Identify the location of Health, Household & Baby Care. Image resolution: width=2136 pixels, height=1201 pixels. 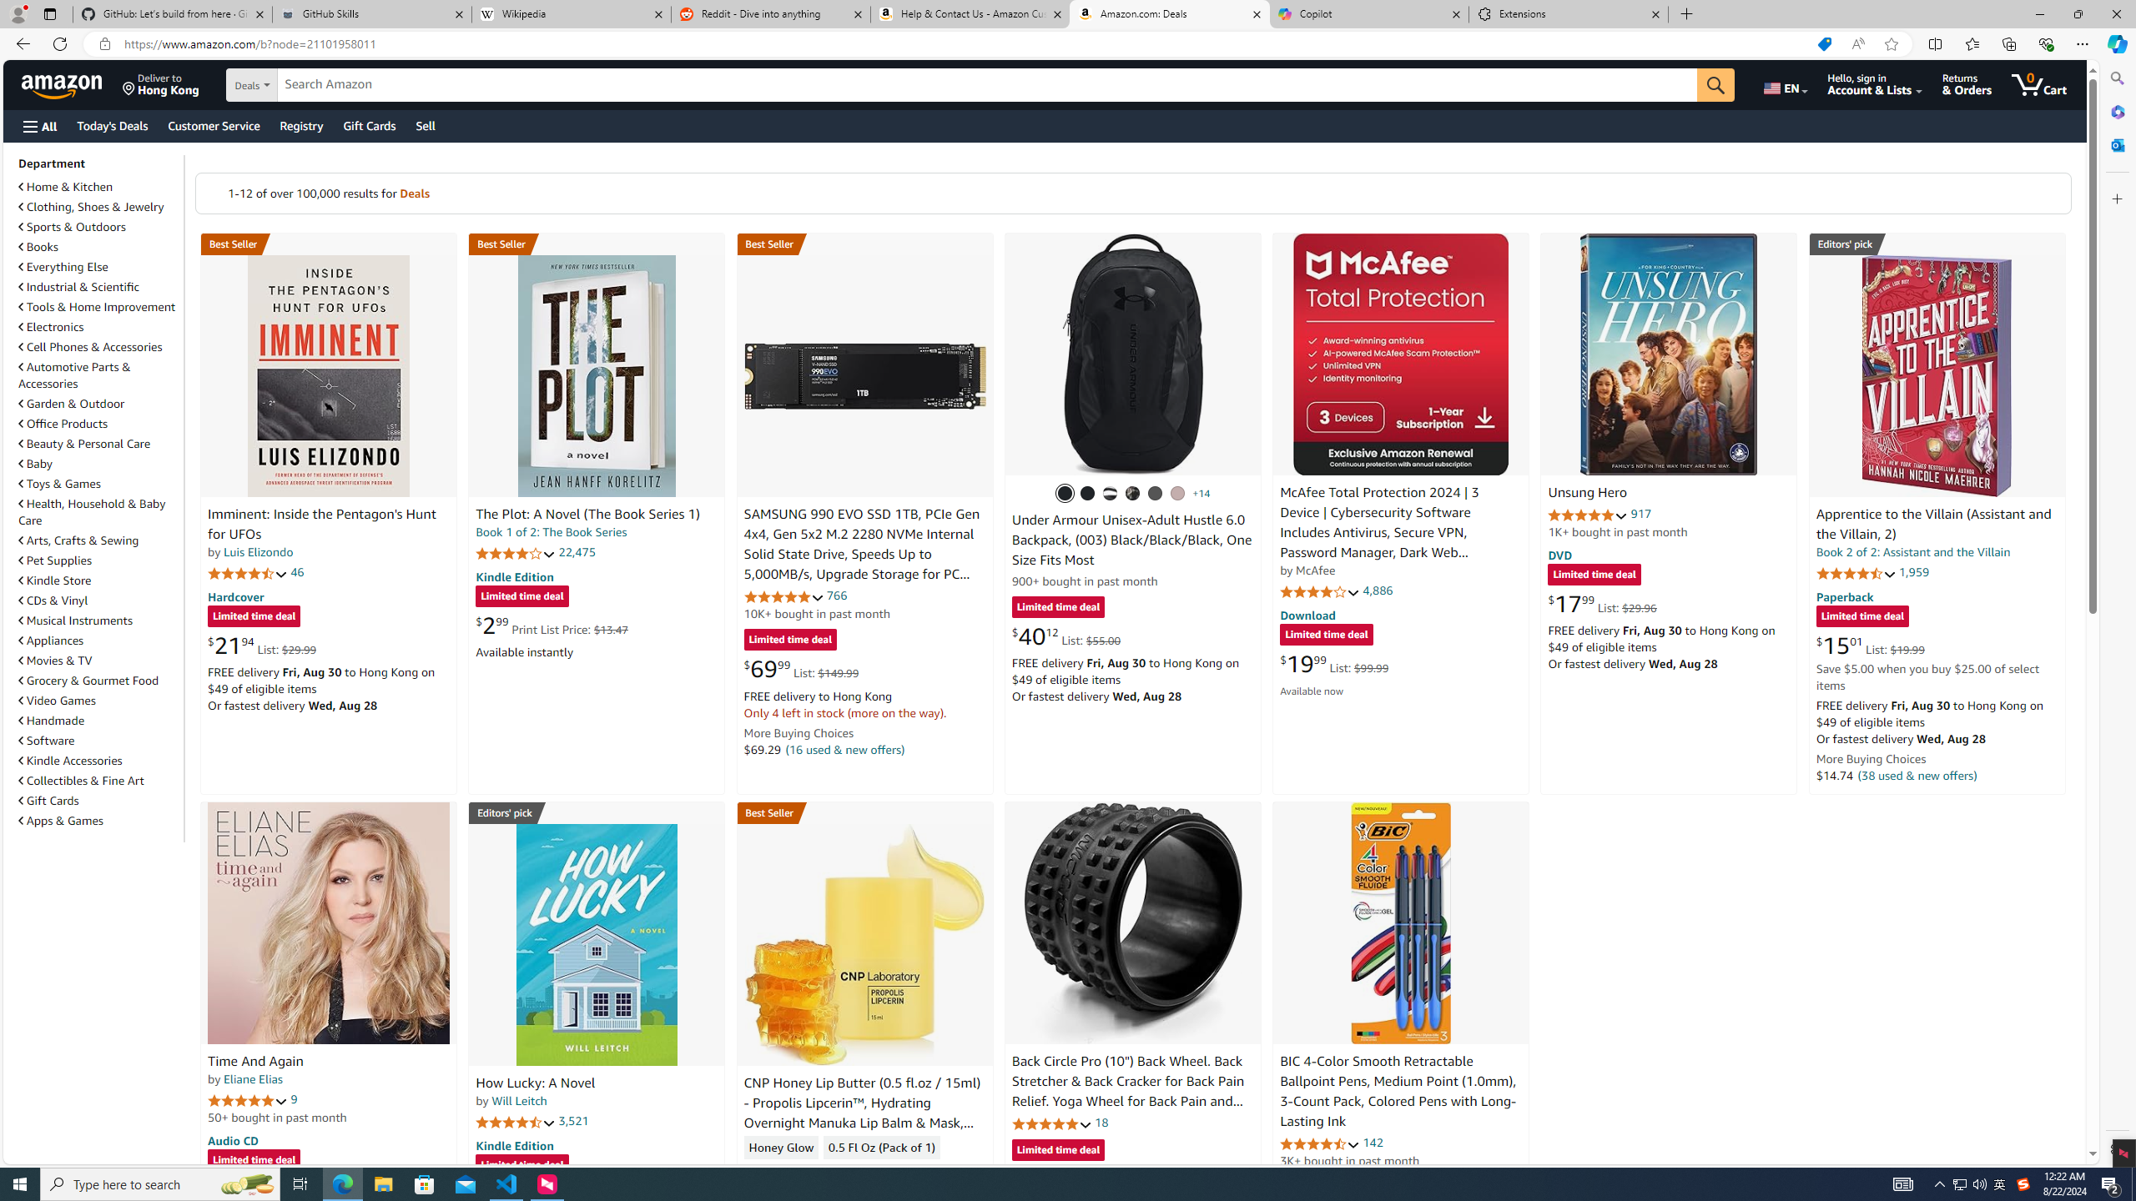
(93, 512).